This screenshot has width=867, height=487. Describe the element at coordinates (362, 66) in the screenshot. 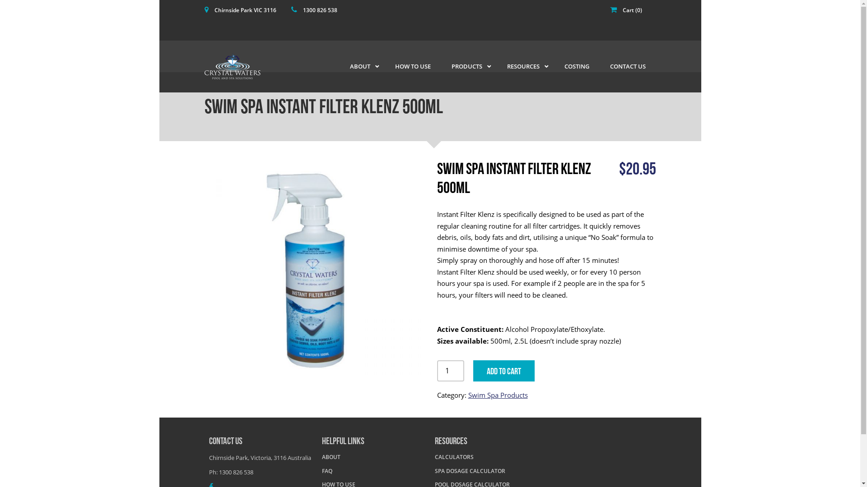

I see `ABOUT` at that location.